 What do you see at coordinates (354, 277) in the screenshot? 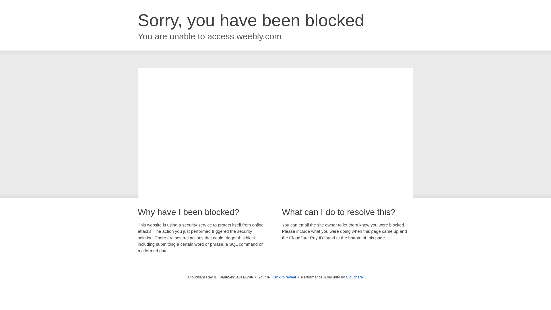
I see `Cloudflare` at bounding box center [354, 277].